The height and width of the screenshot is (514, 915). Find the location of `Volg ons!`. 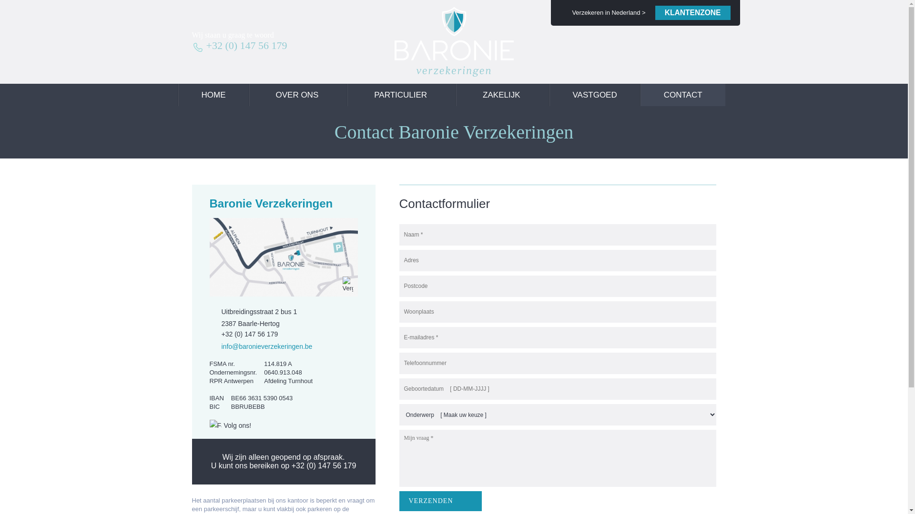

Volg ons! is located at coordinates (230, 425).